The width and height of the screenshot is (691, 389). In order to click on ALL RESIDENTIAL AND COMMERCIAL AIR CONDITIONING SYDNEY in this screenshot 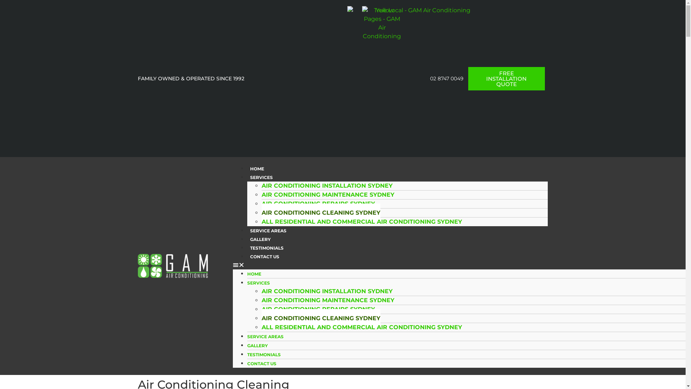, I will do `click(362, 222)`.